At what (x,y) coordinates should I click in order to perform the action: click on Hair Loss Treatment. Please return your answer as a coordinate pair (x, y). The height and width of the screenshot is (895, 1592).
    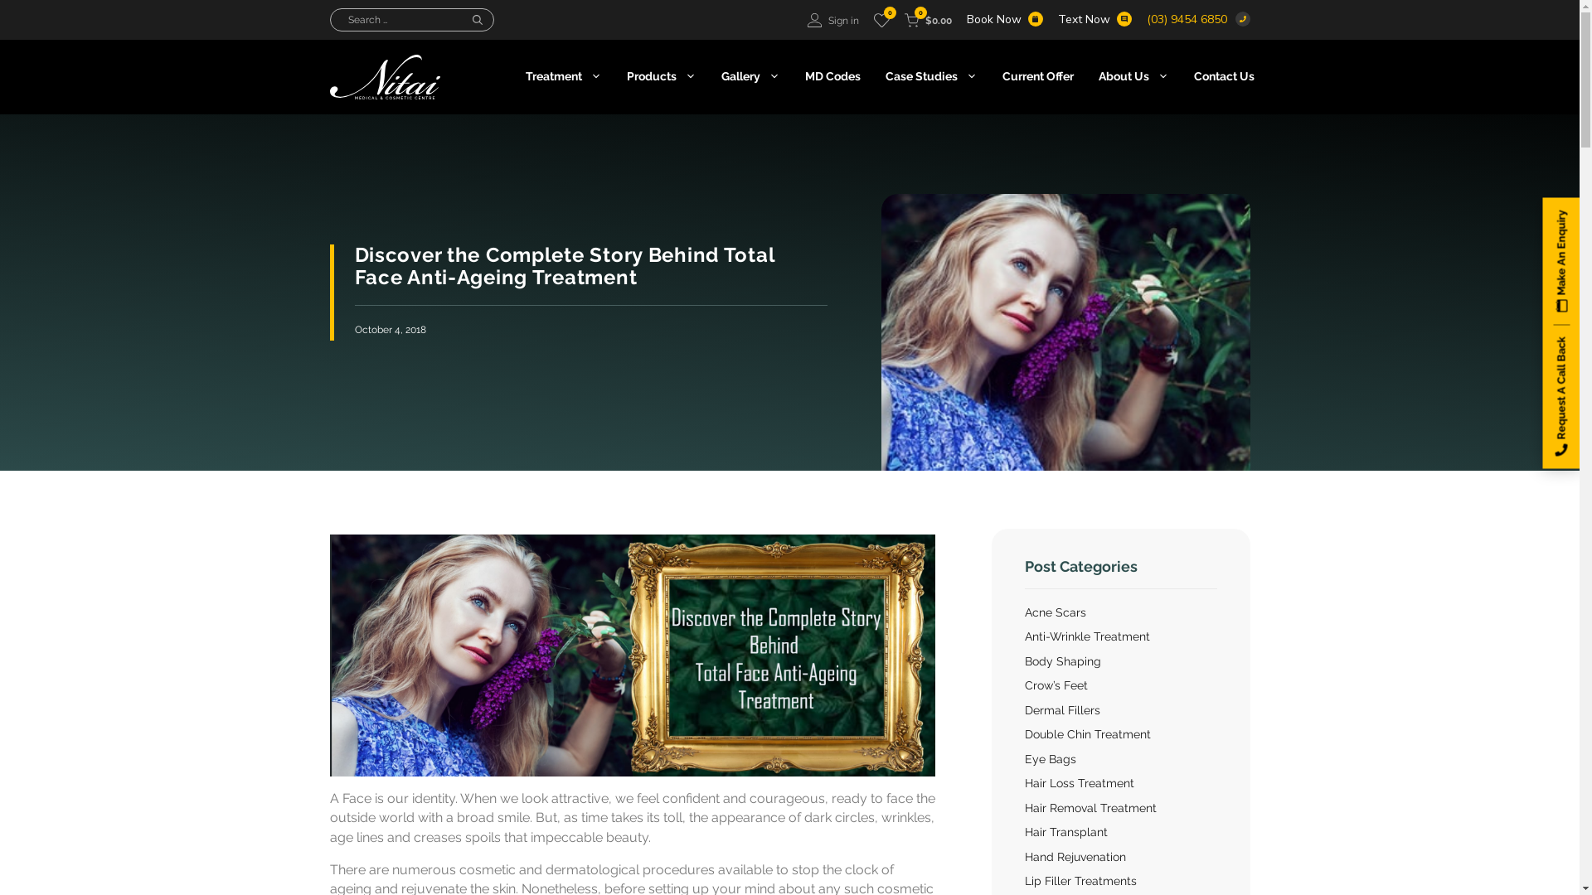
    Looking at the image, I should click on (1080, 783).